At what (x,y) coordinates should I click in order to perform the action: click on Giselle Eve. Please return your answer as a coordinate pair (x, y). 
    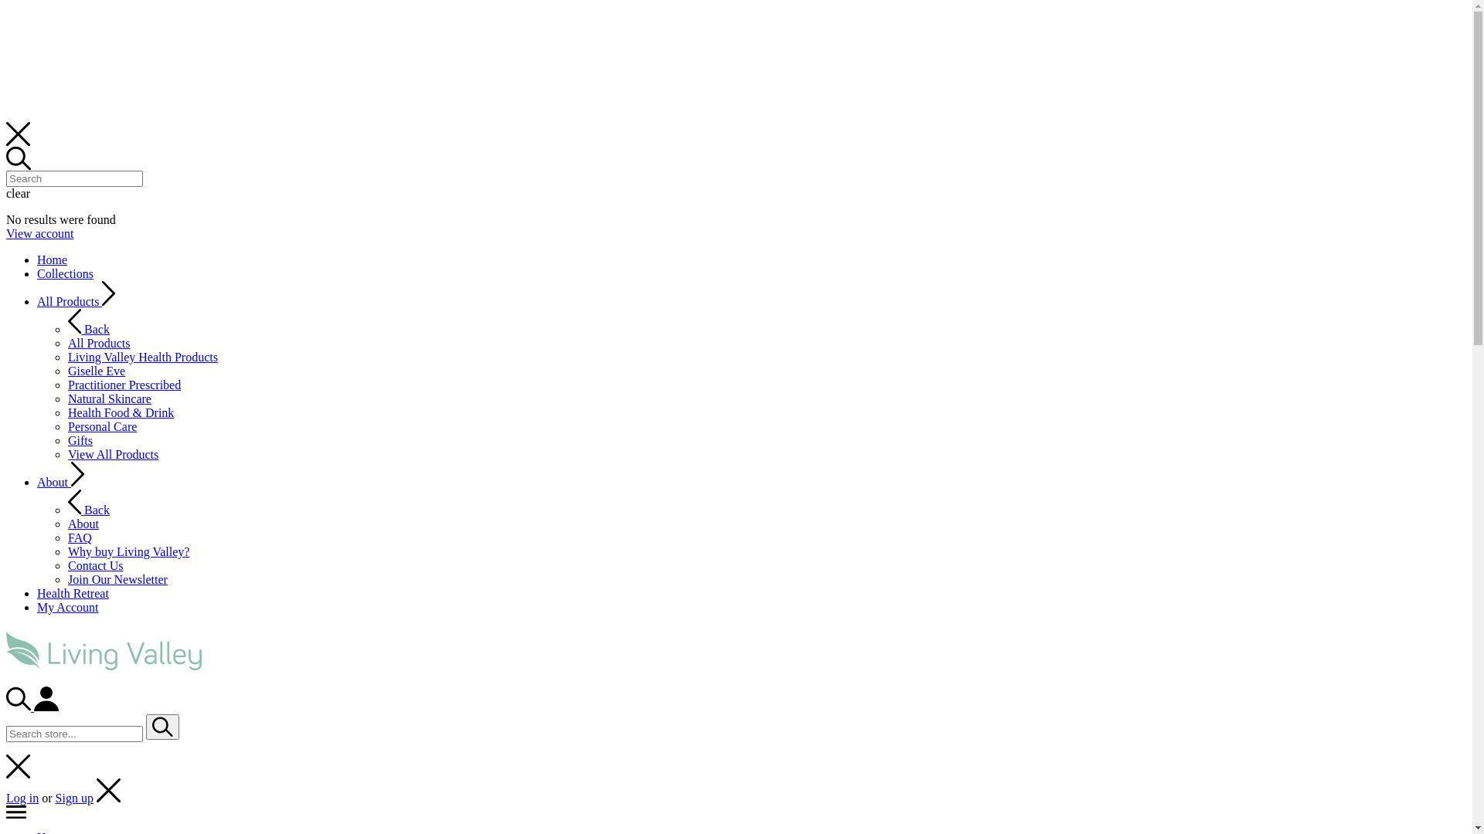
    Looking at the image, I should click on (97, 371).